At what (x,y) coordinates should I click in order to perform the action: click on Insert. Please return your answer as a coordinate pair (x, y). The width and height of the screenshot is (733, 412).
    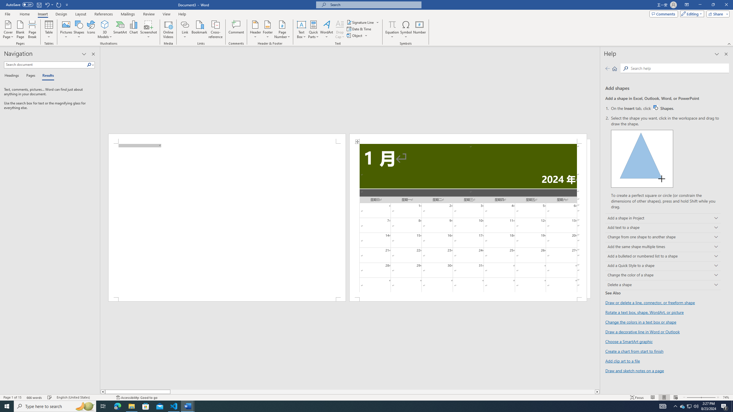
    Looking at the image, I should click on (42, 14).